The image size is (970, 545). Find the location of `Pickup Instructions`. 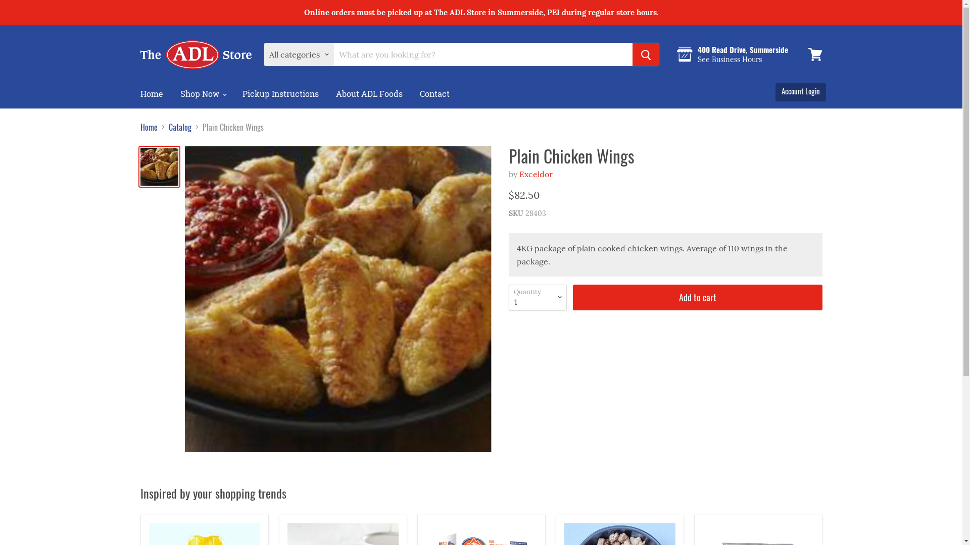

Pickup Instructions is located at coordinates (280, 94).